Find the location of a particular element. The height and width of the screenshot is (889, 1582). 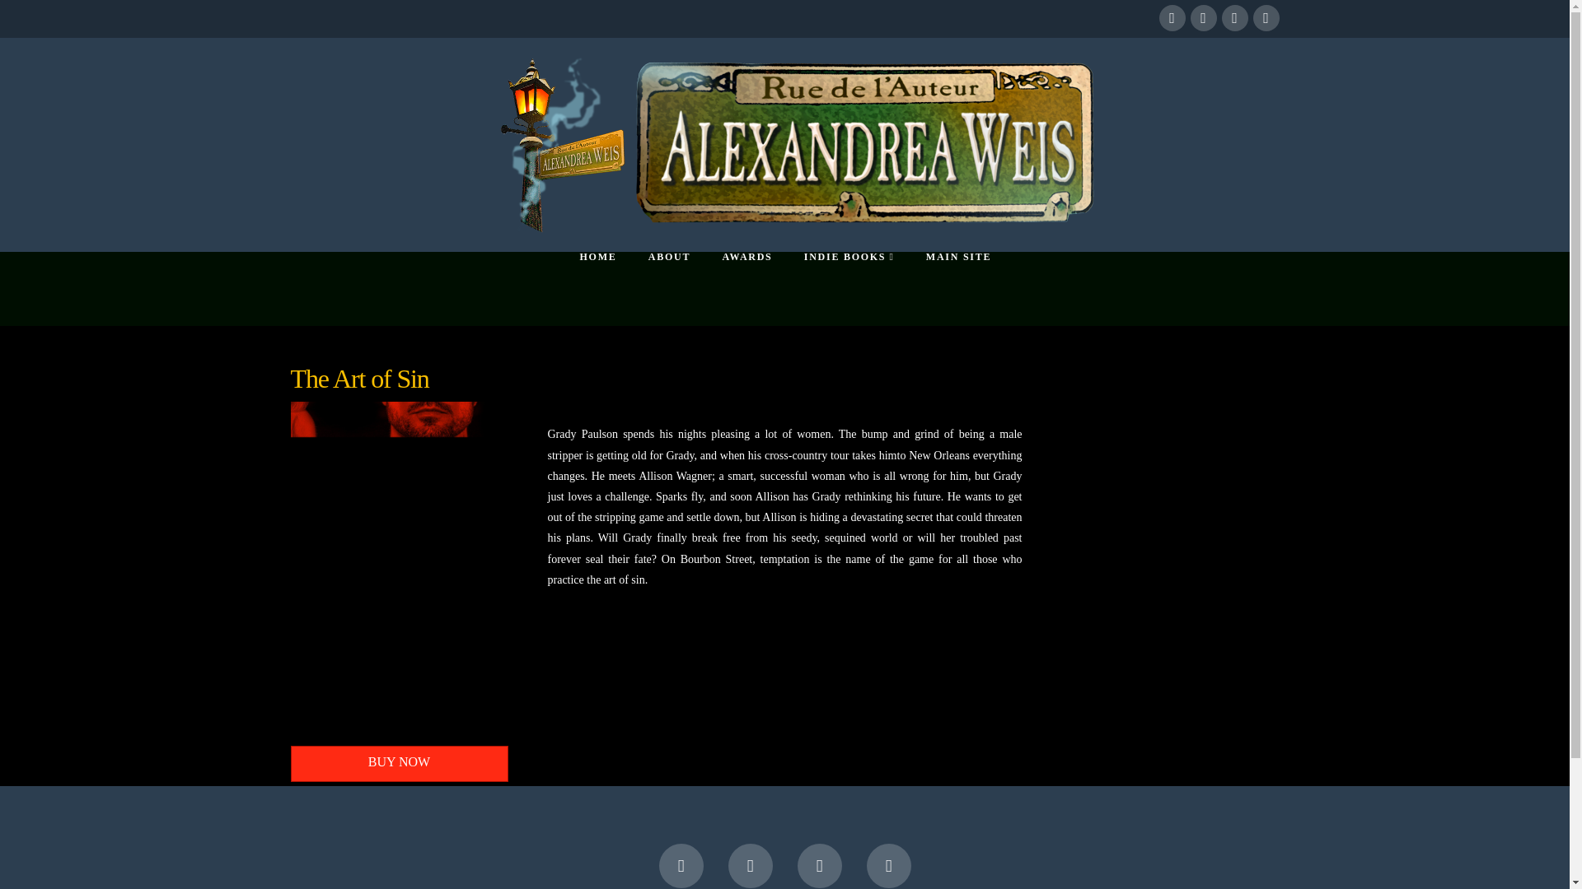

BUY NOW is located at coordinates (399, 764).